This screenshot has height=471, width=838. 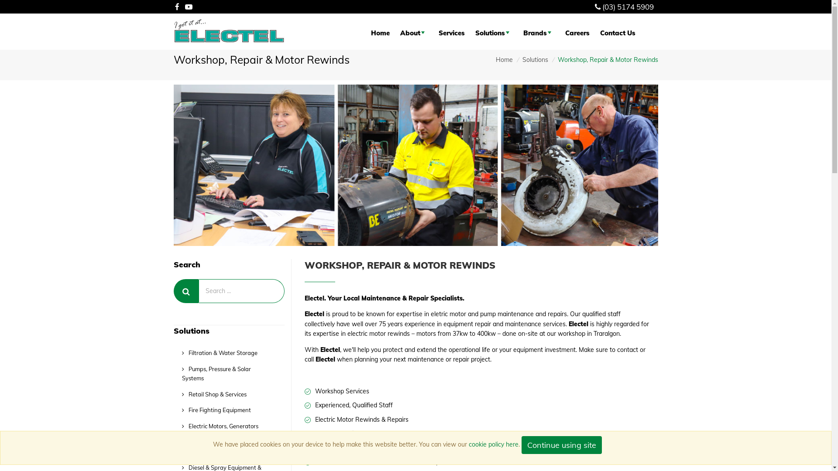 What do you see at coordinates (452, 33) in the screenshot?
I see `Services` at bounding box center [452, 33].